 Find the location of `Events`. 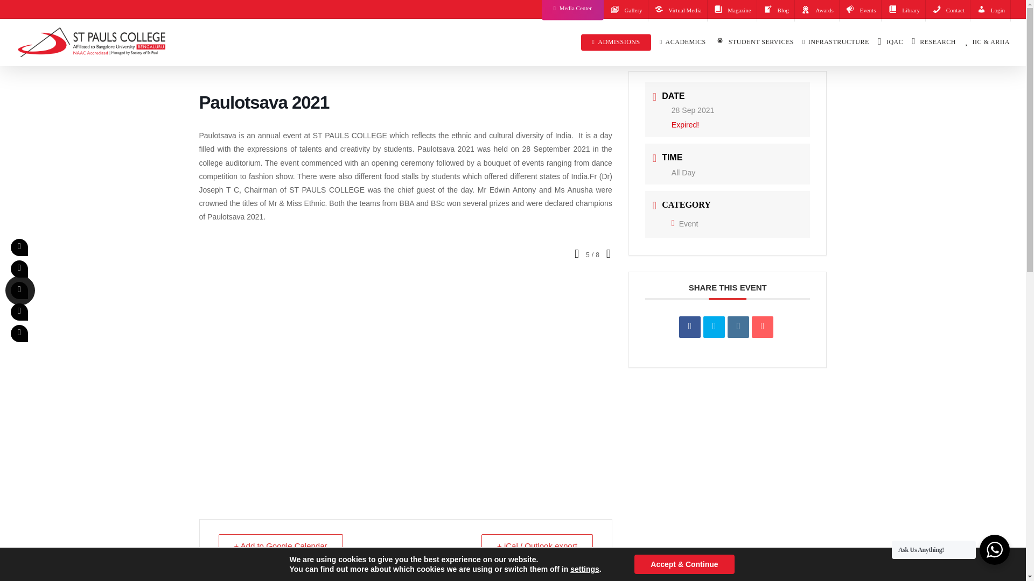

Events is located at coordinates (860, 11).